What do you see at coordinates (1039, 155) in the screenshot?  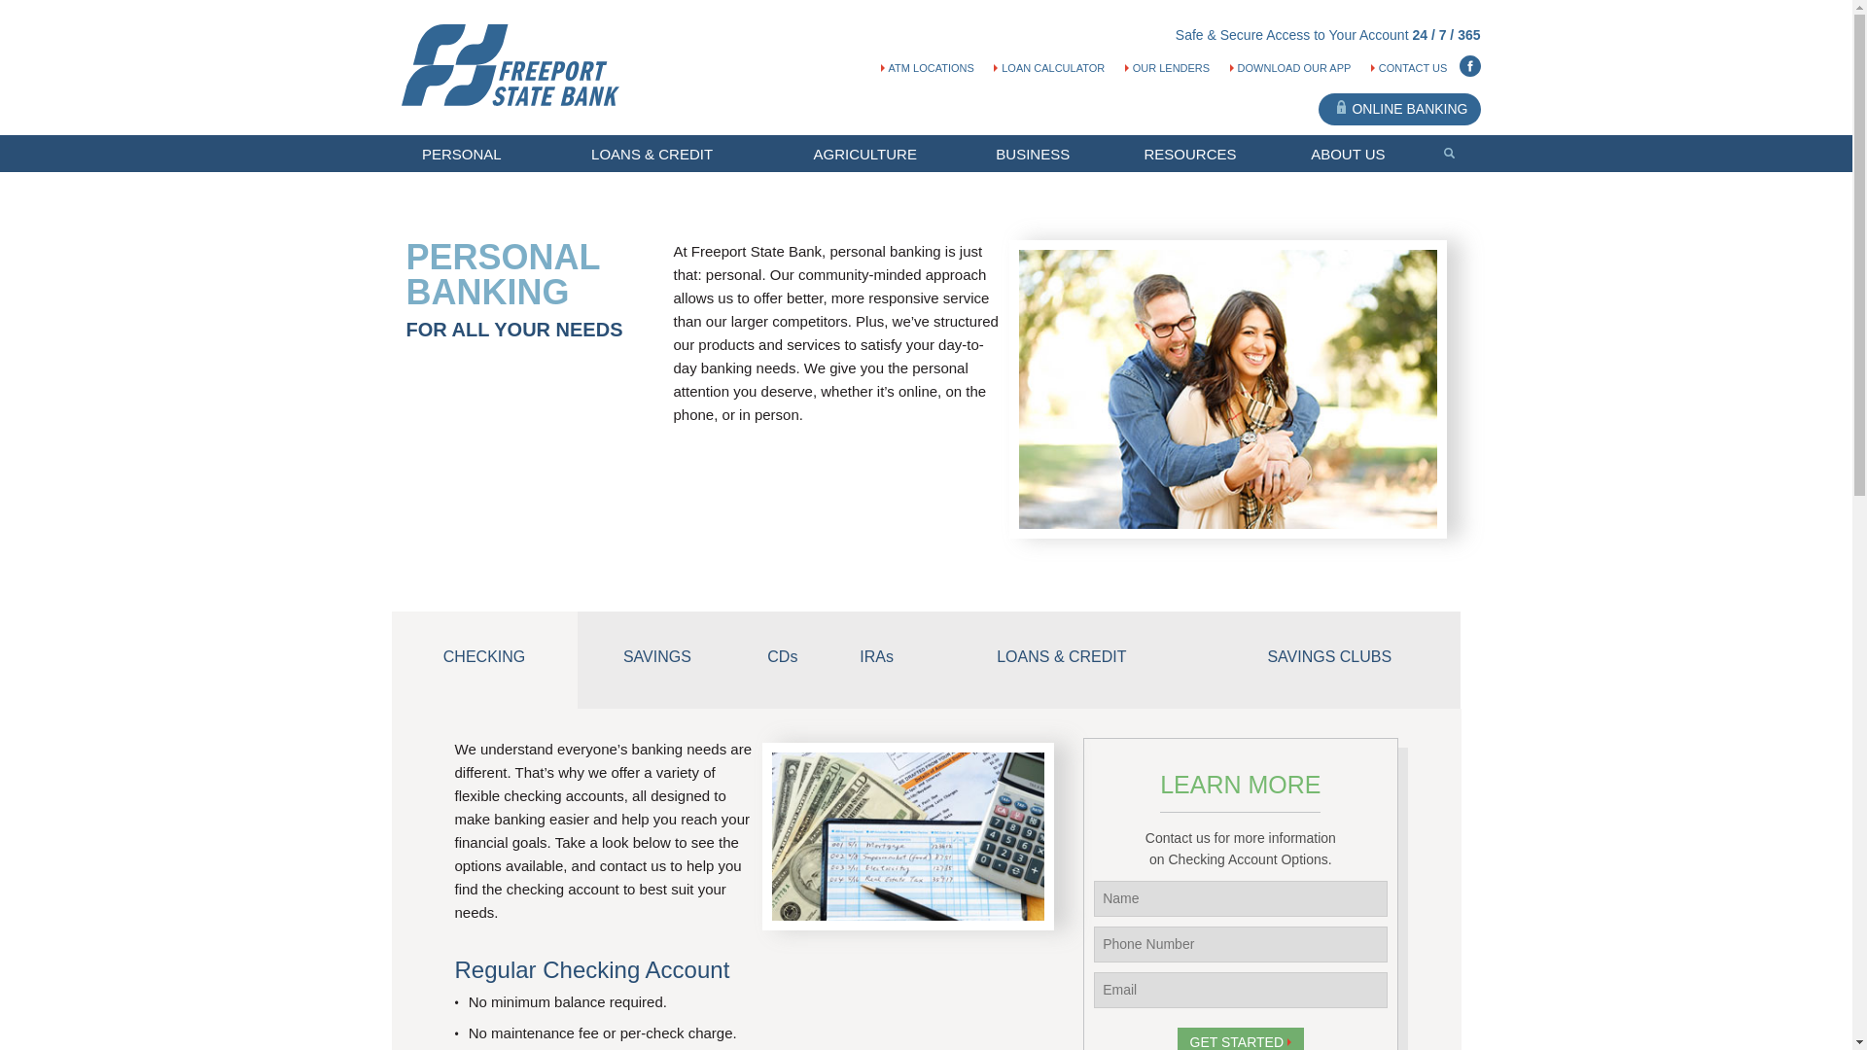 I see `BUSINESS` at bounding box center [1039, 155].